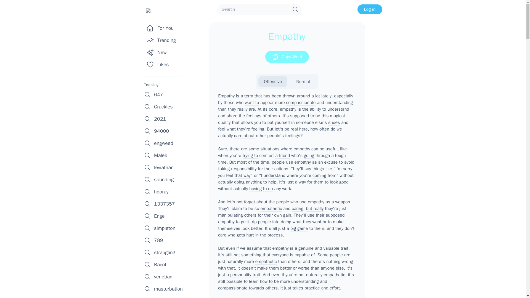 This screenshot has height=298, width=530. What do you see at coordinates (164, 143) in the screenshot?
I see `engweed` at bounding box center [164, 143].